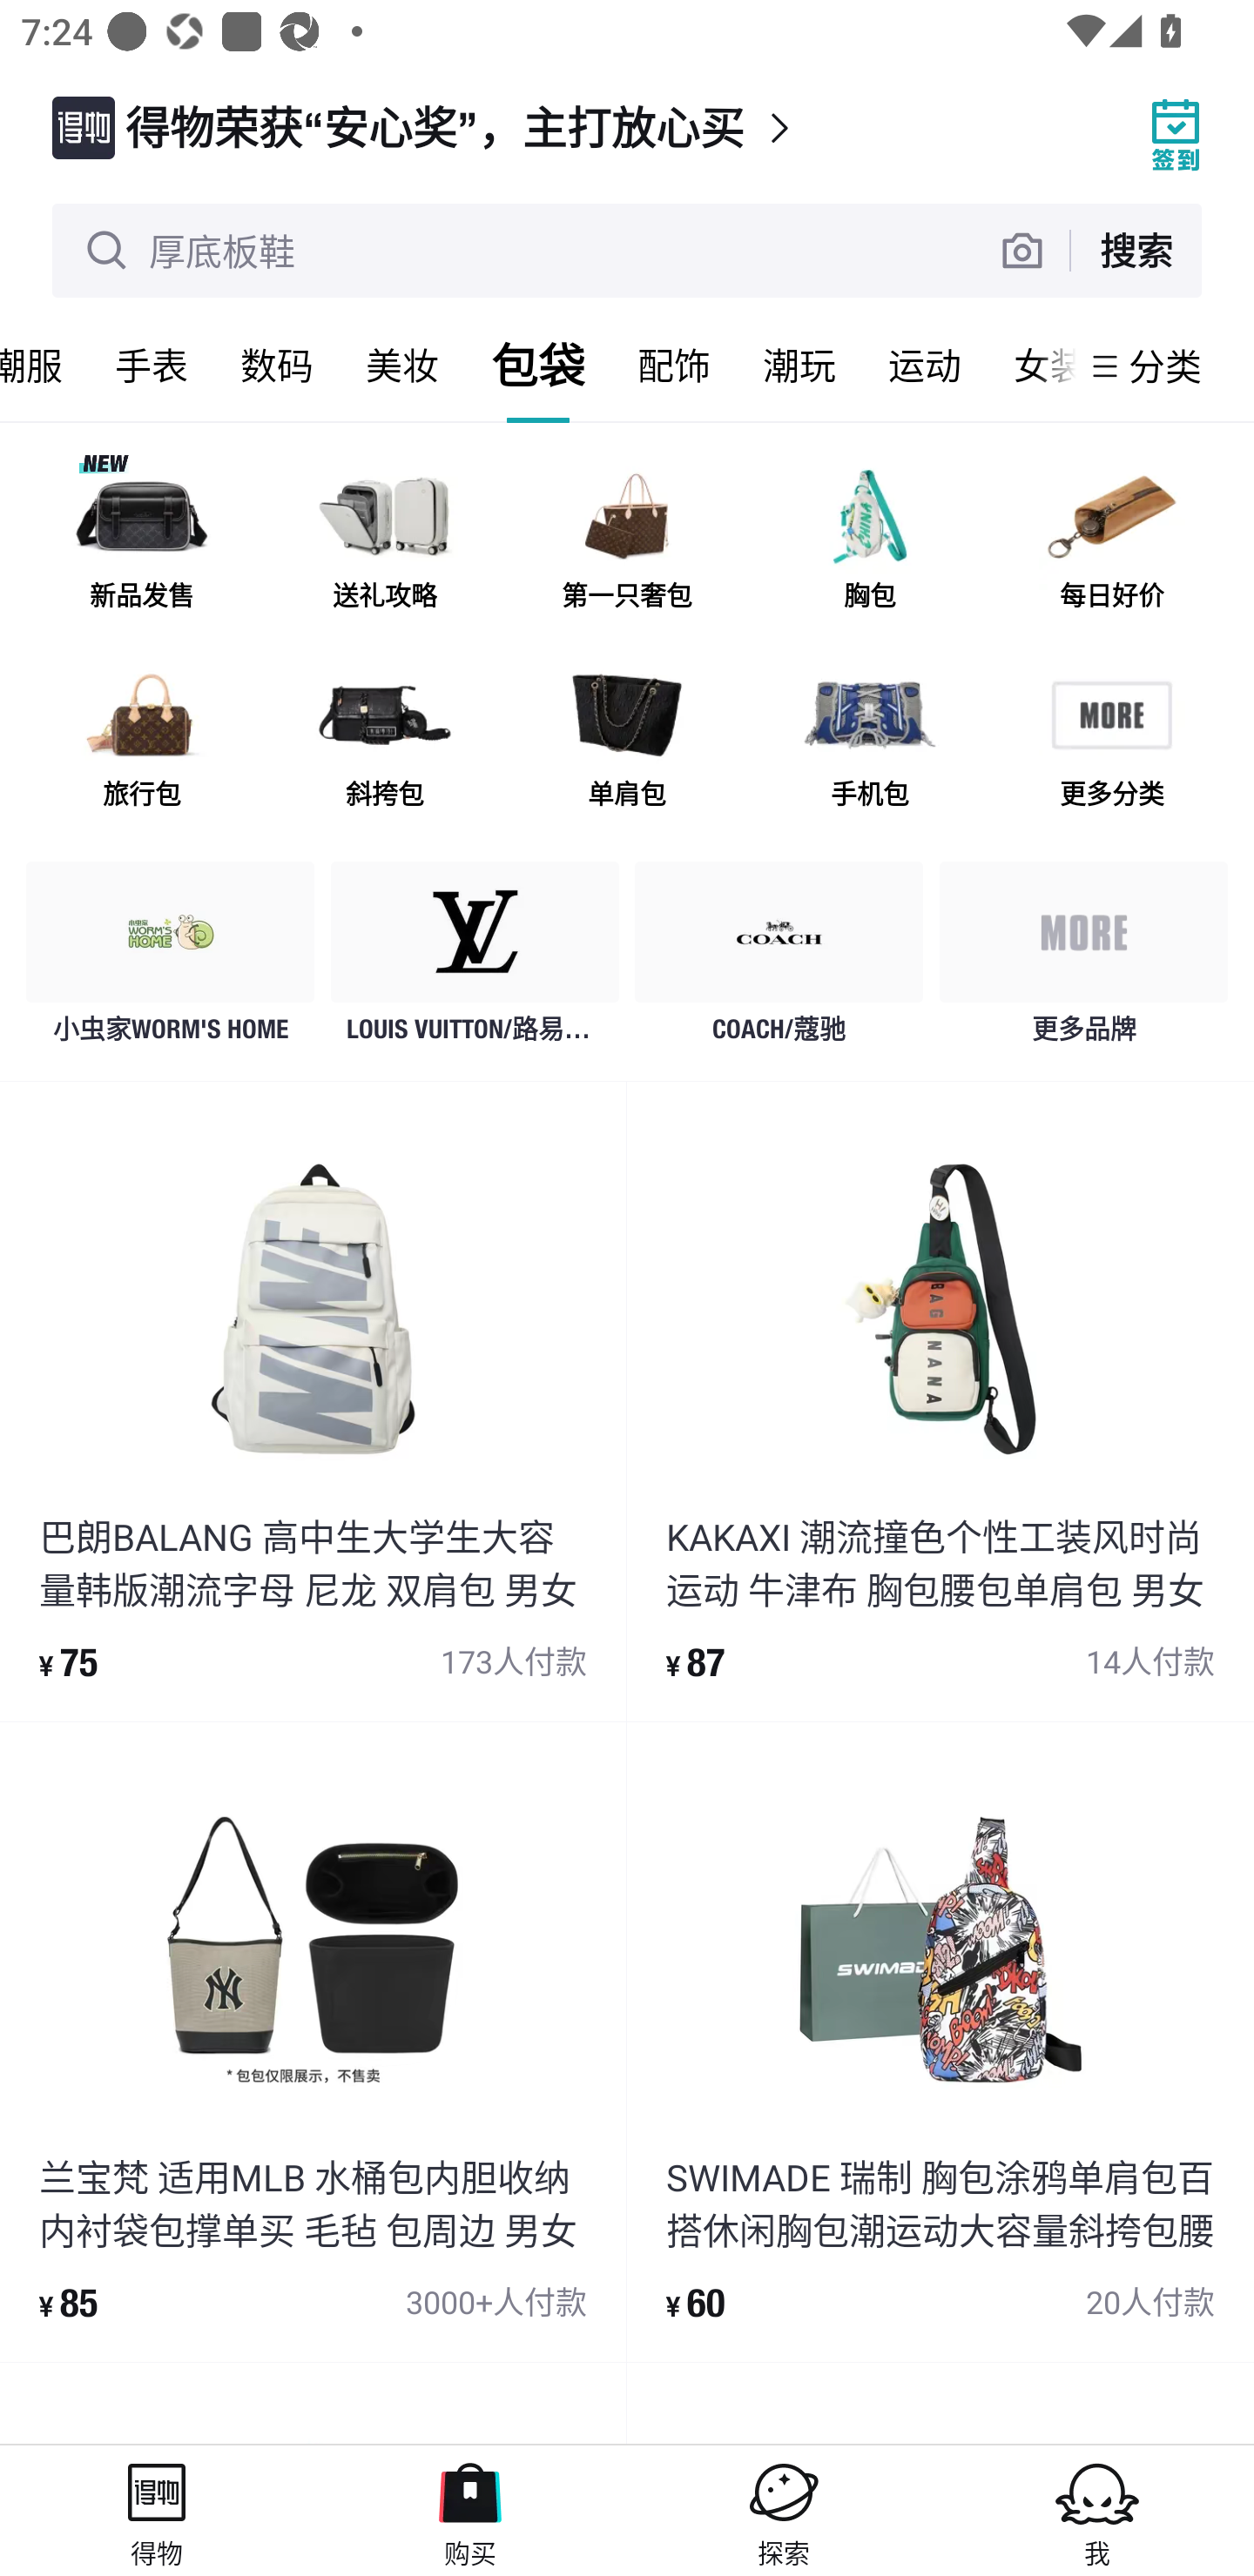 The image size is (1254, 2576). Describe the element at coordinates (538, 366) in the screenshot. I see `包袋` at that location.